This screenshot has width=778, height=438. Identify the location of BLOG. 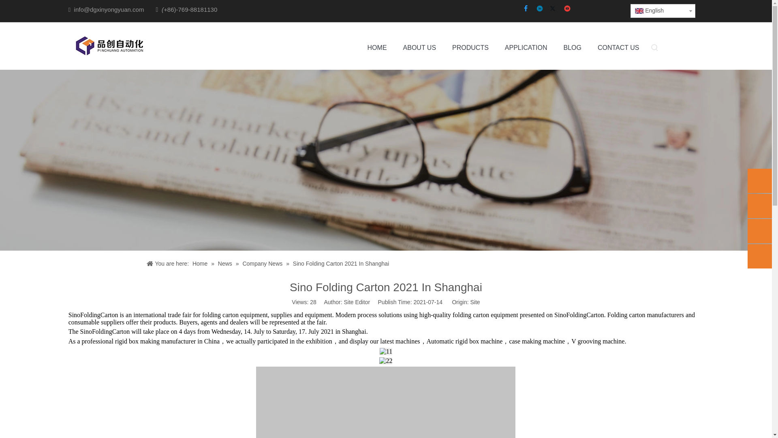
(572, 48).